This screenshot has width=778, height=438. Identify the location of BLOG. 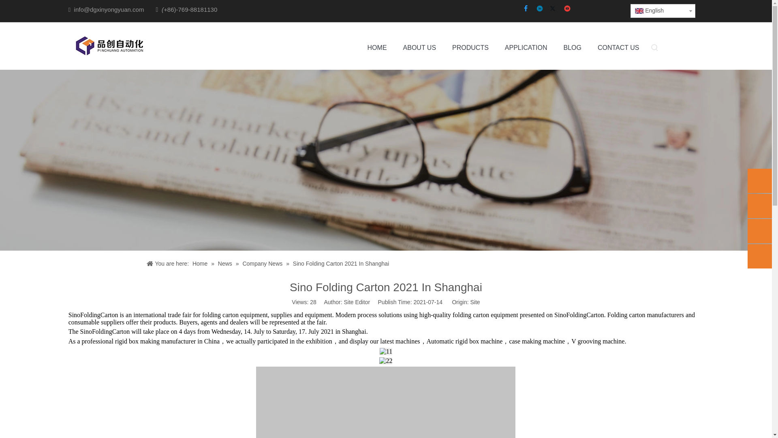
(572, 48).